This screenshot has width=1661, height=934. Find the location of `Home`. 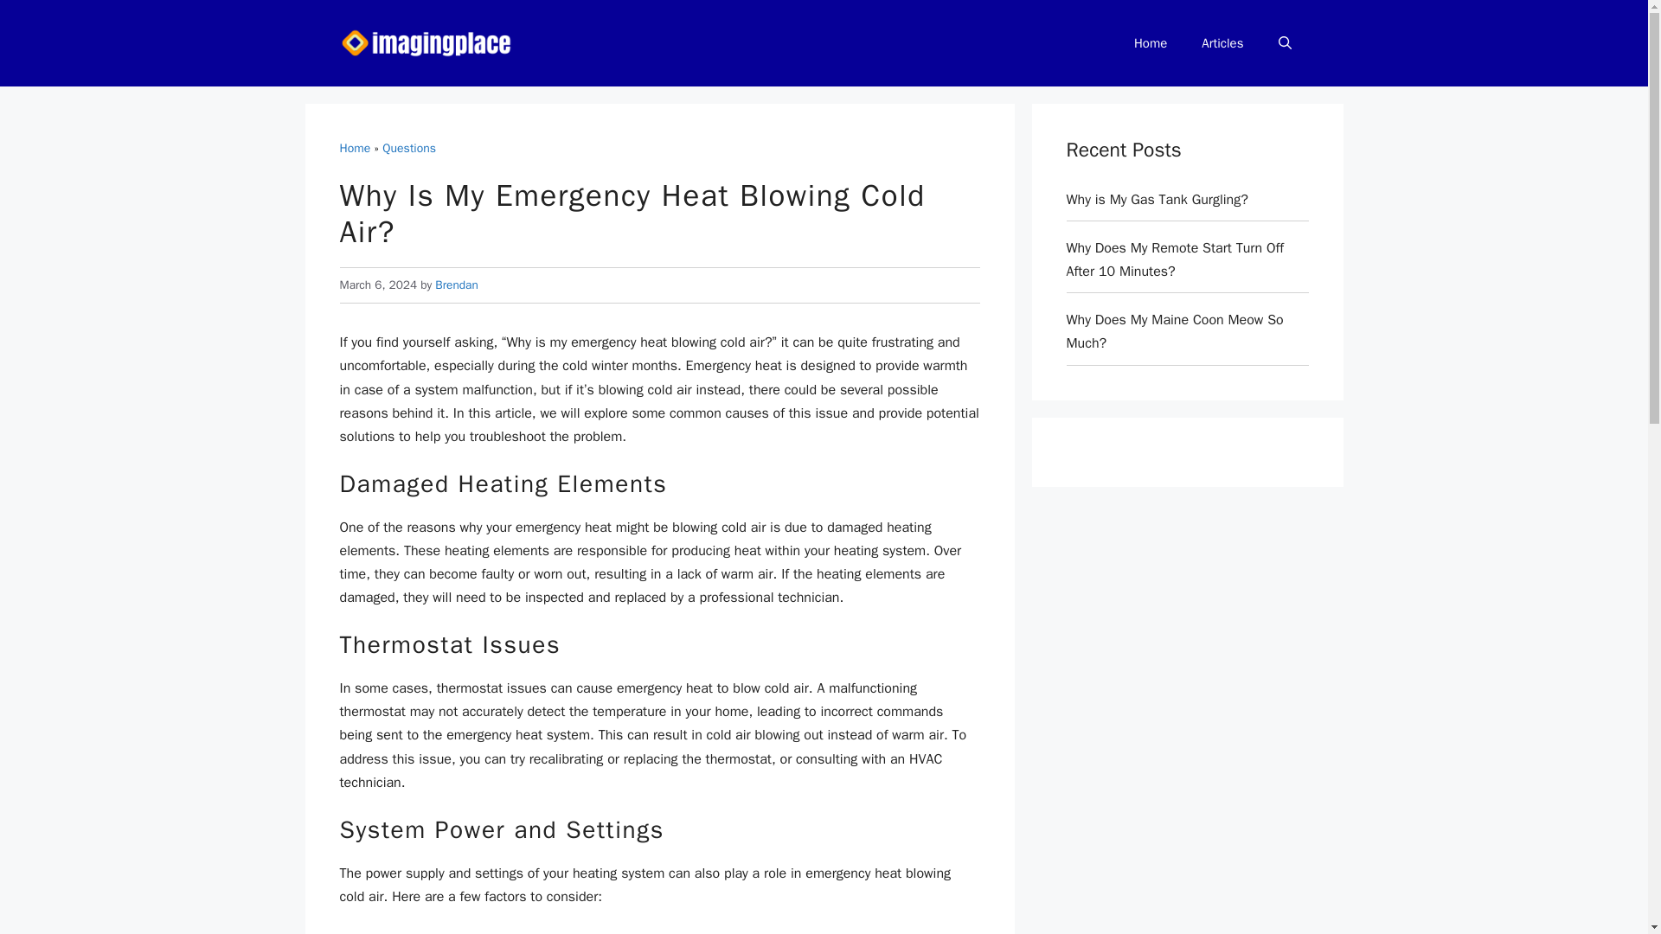

Home is located at coordinates (1150, 43).